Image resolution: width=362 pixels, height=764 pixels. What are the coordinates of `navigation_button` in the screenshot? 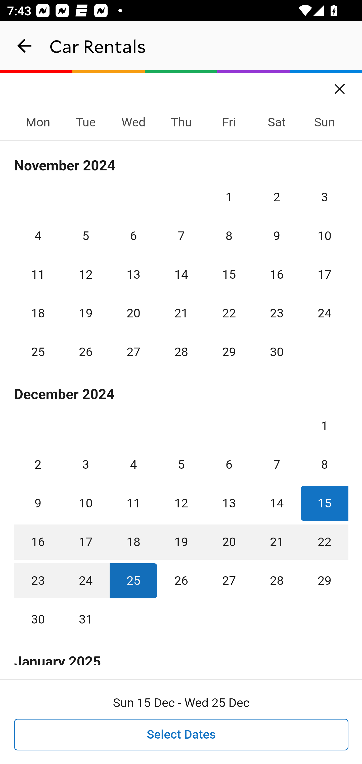 It's located at (25, 46).